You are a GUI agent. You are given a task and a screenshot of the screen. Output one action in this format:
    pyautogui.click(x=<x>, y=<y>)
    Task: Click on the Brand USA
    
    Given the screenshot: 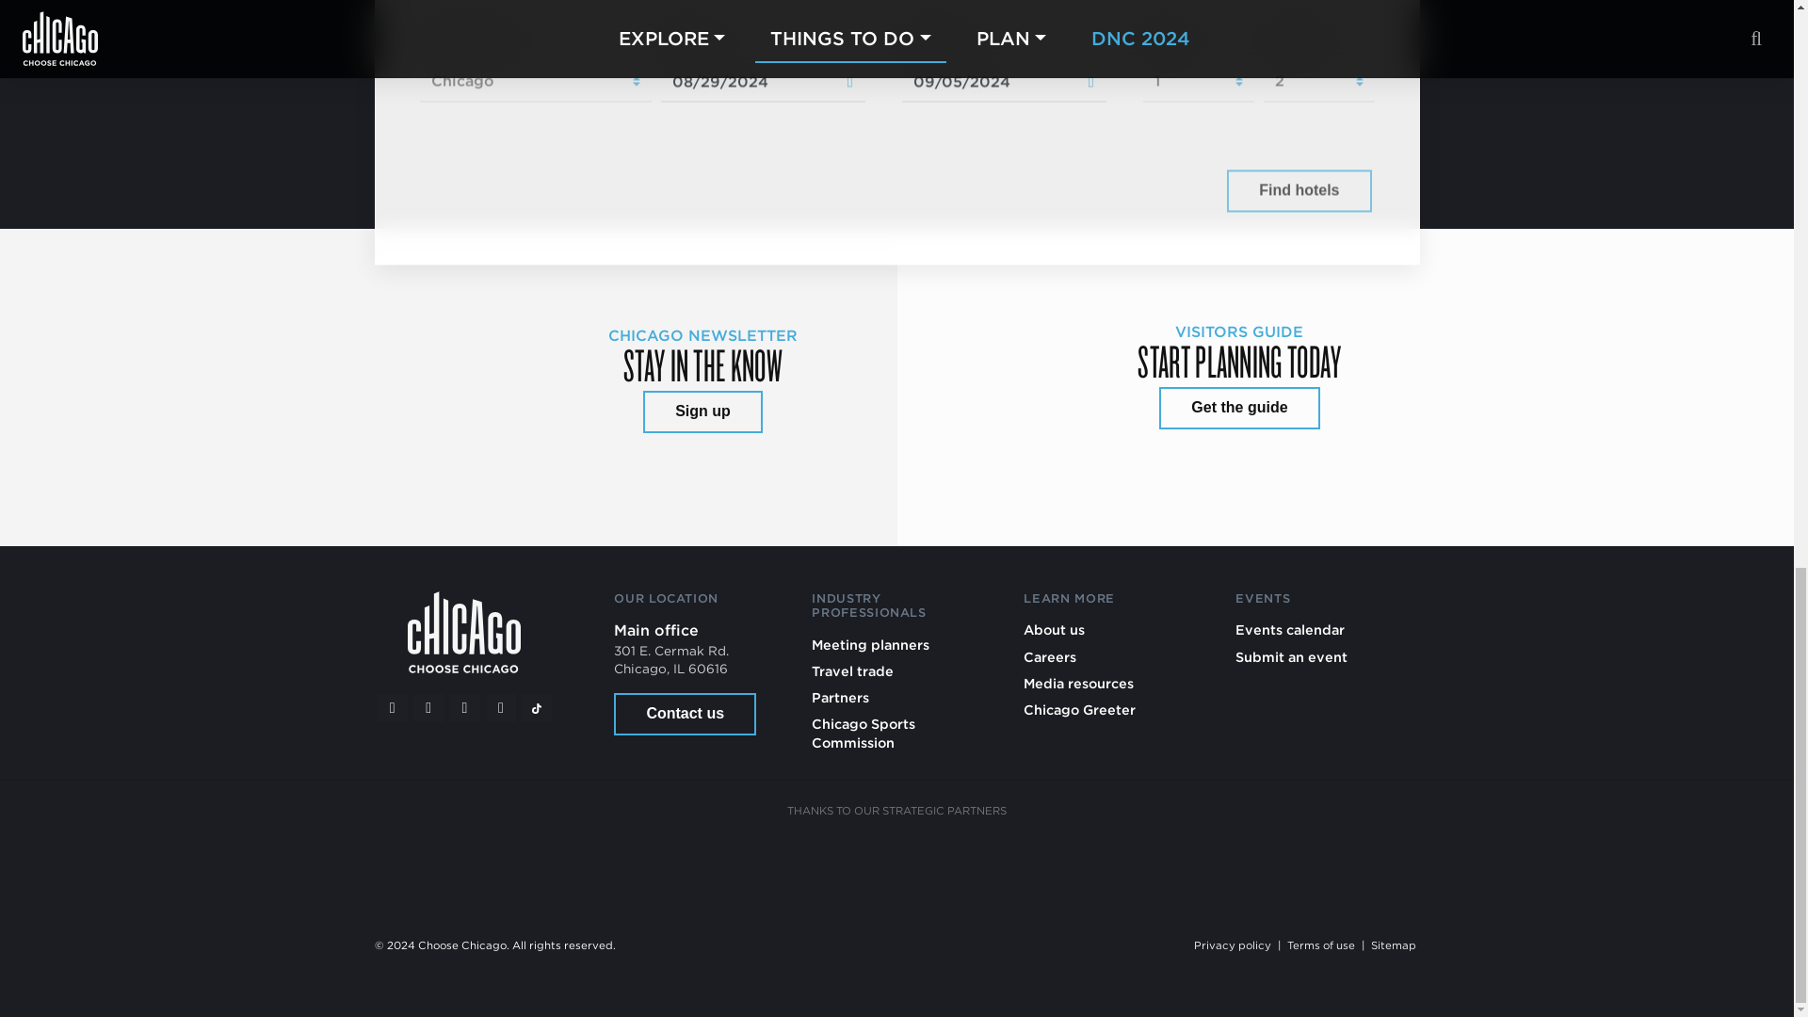 What is the action you would take?
    pyautogui.click(x=682, y=864)
    